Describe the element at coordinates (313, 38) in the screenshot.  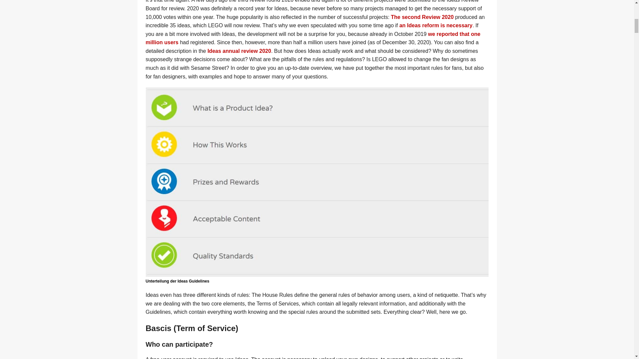
I see `we reported that one million users` at that location.